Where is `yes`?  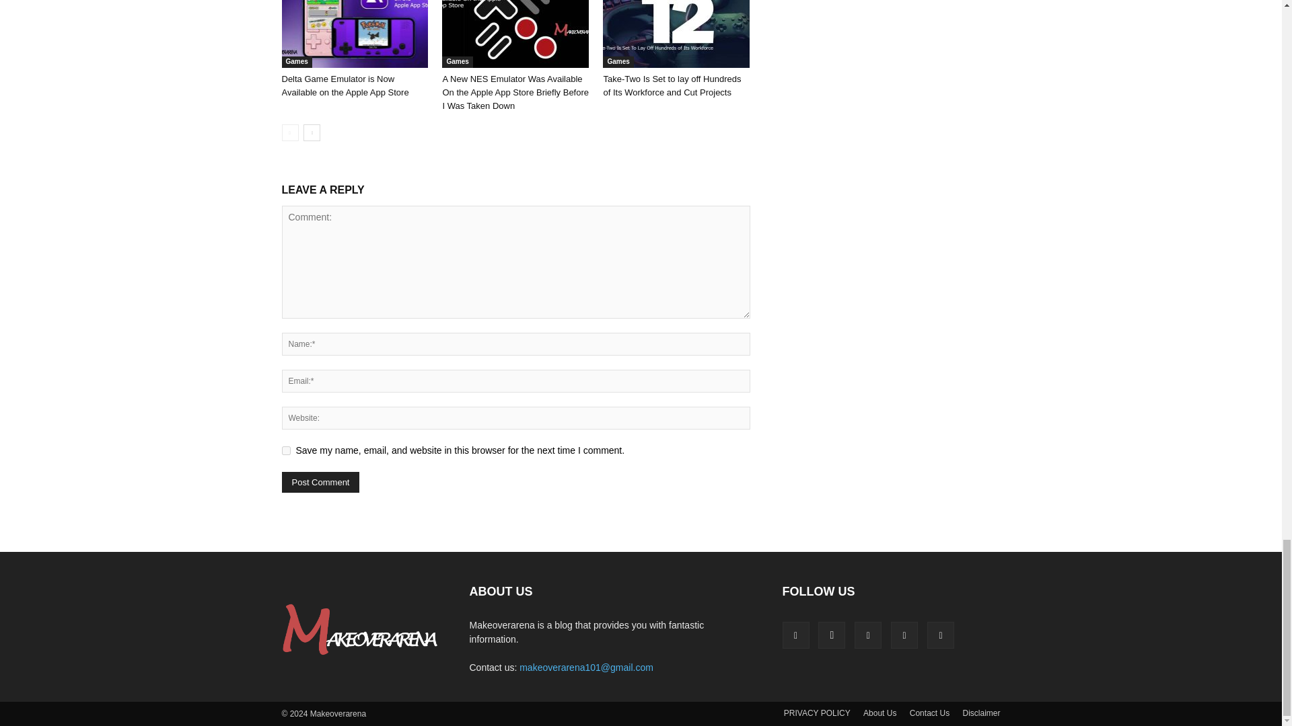
yes is located at coordinates (285, 450).